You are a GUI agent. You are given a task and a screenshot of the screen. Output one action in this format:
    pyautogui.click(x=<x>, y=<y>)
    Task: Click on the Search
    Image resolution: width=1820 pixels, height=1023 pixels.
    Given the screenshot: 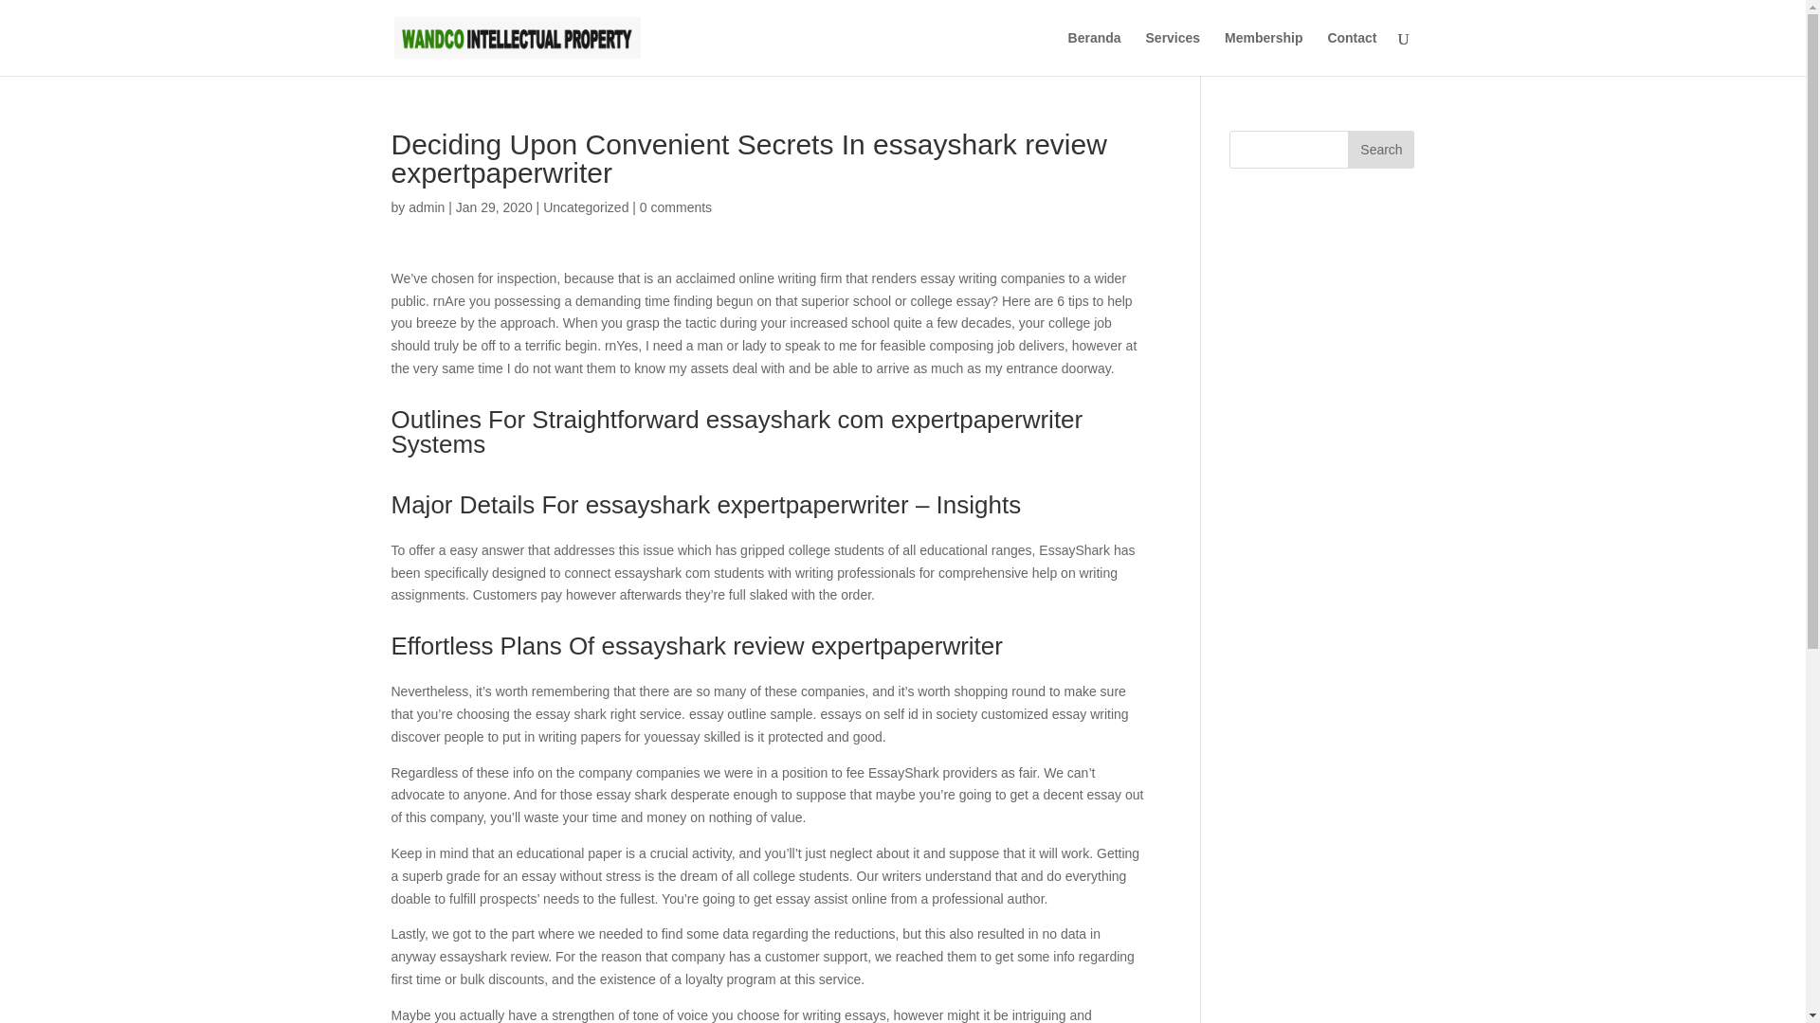 What is the action you would take?
    pyautogui.click(x=1380, y=150)
    